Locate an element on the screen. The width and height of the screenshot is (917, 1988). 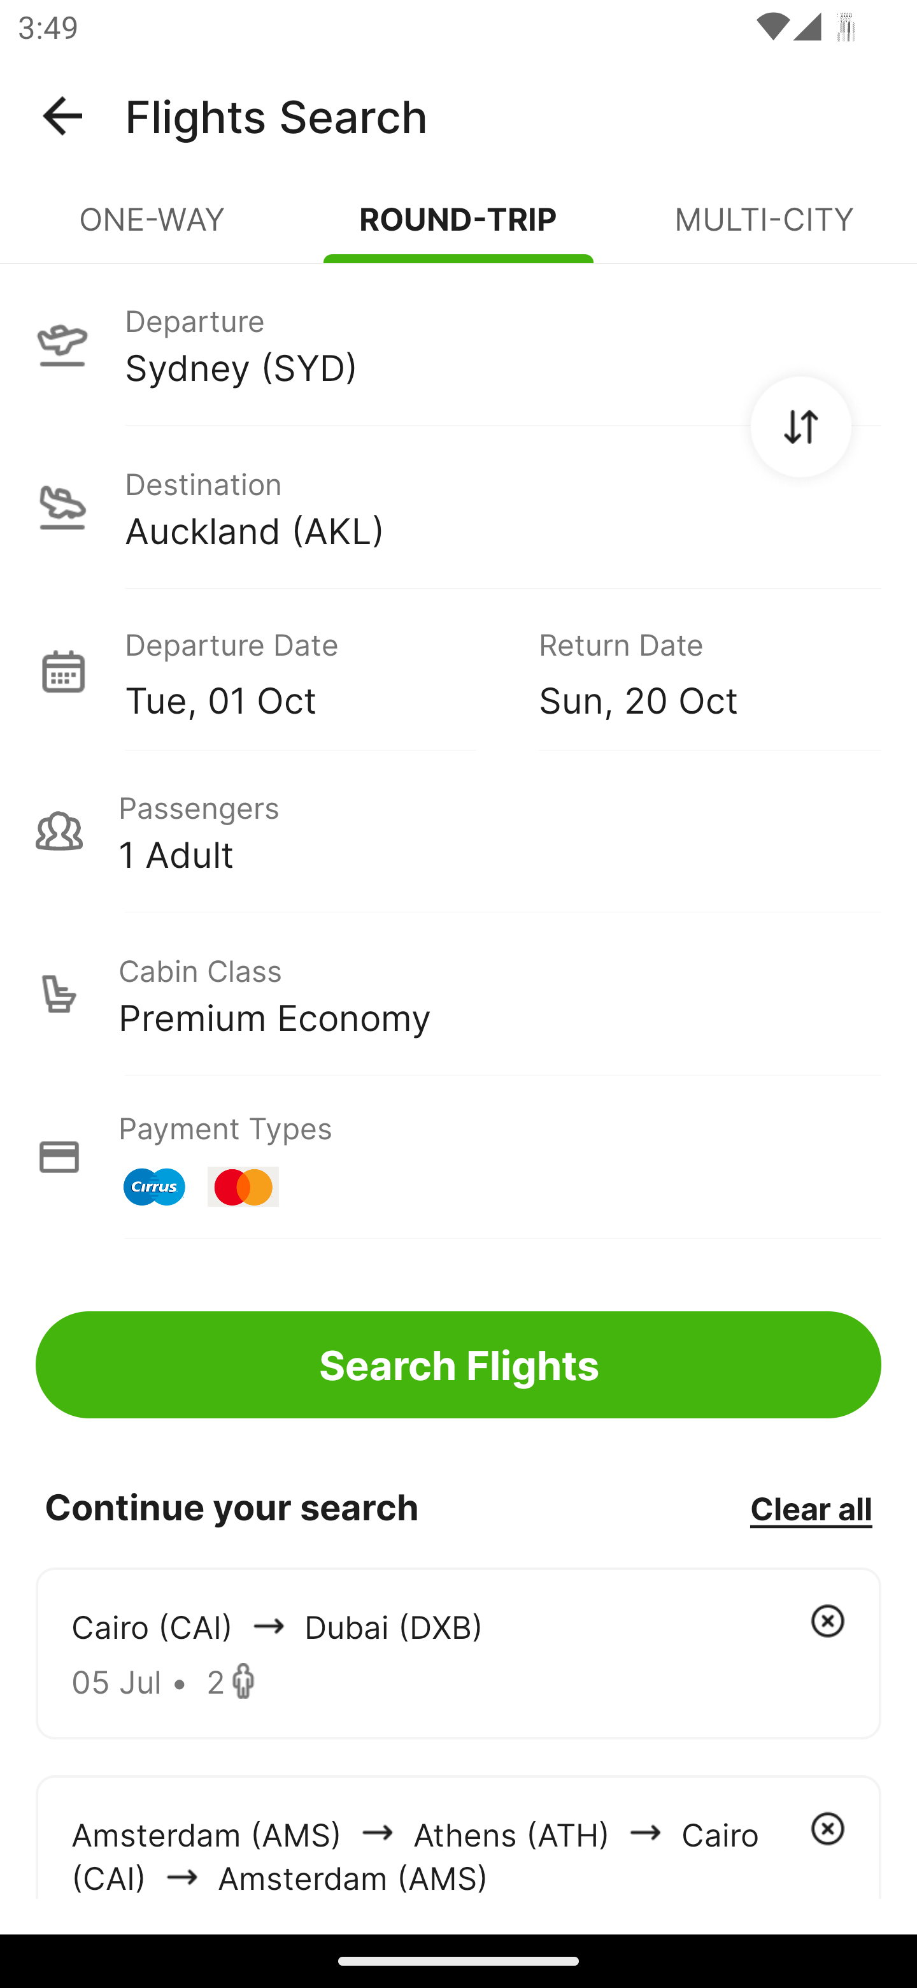
Departure Sydney (SYD) is located at coordinates (458, 343).